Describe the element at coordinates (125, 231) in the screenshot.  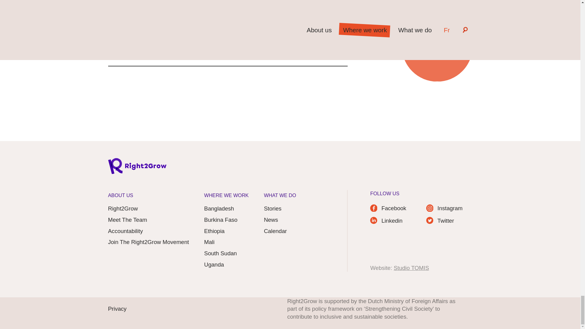
I see `Accountability` at that location.